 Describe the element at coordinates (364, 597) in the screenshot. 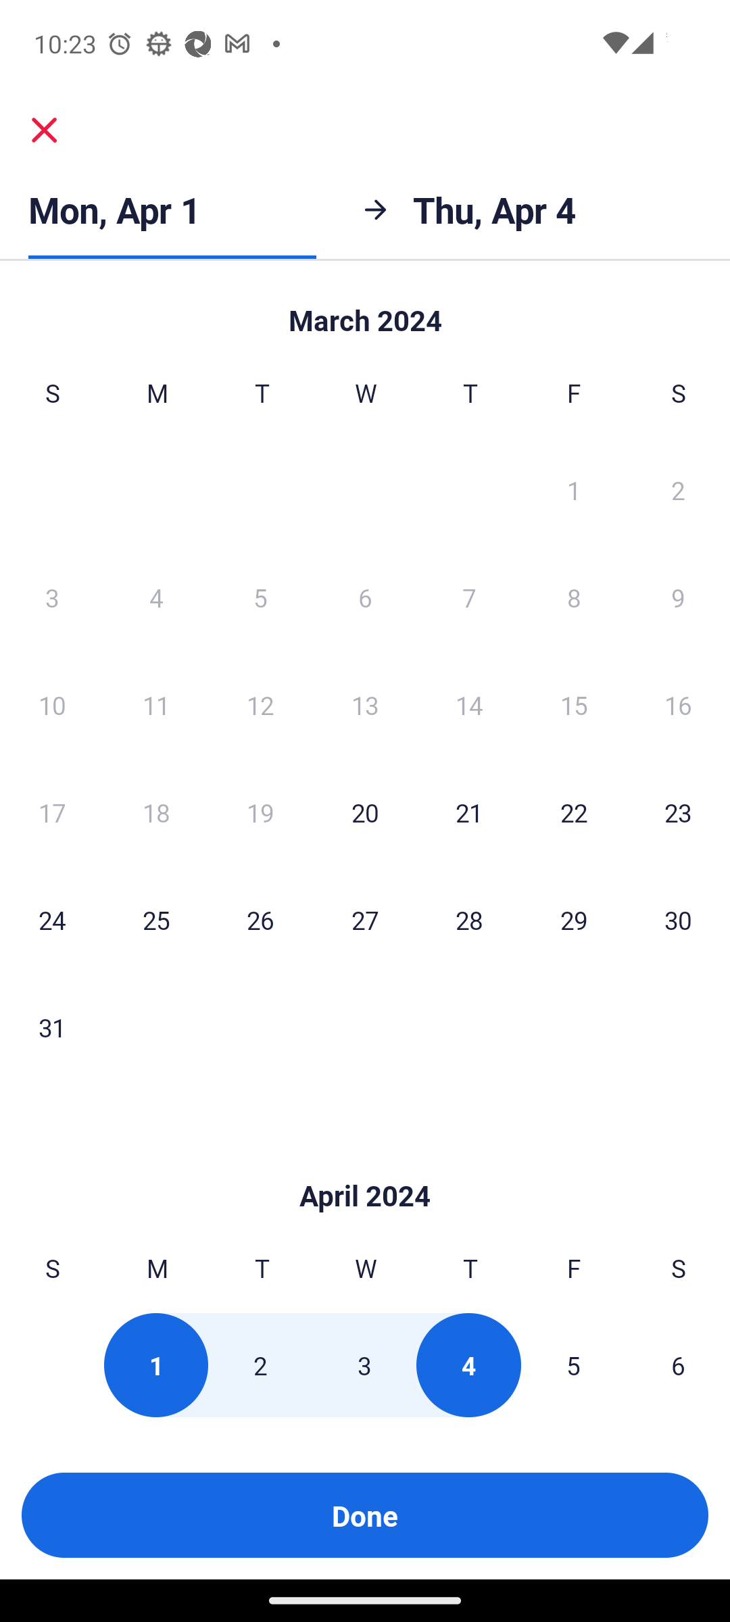

I see `6 Wednesday, March 6, 2024` at that location.